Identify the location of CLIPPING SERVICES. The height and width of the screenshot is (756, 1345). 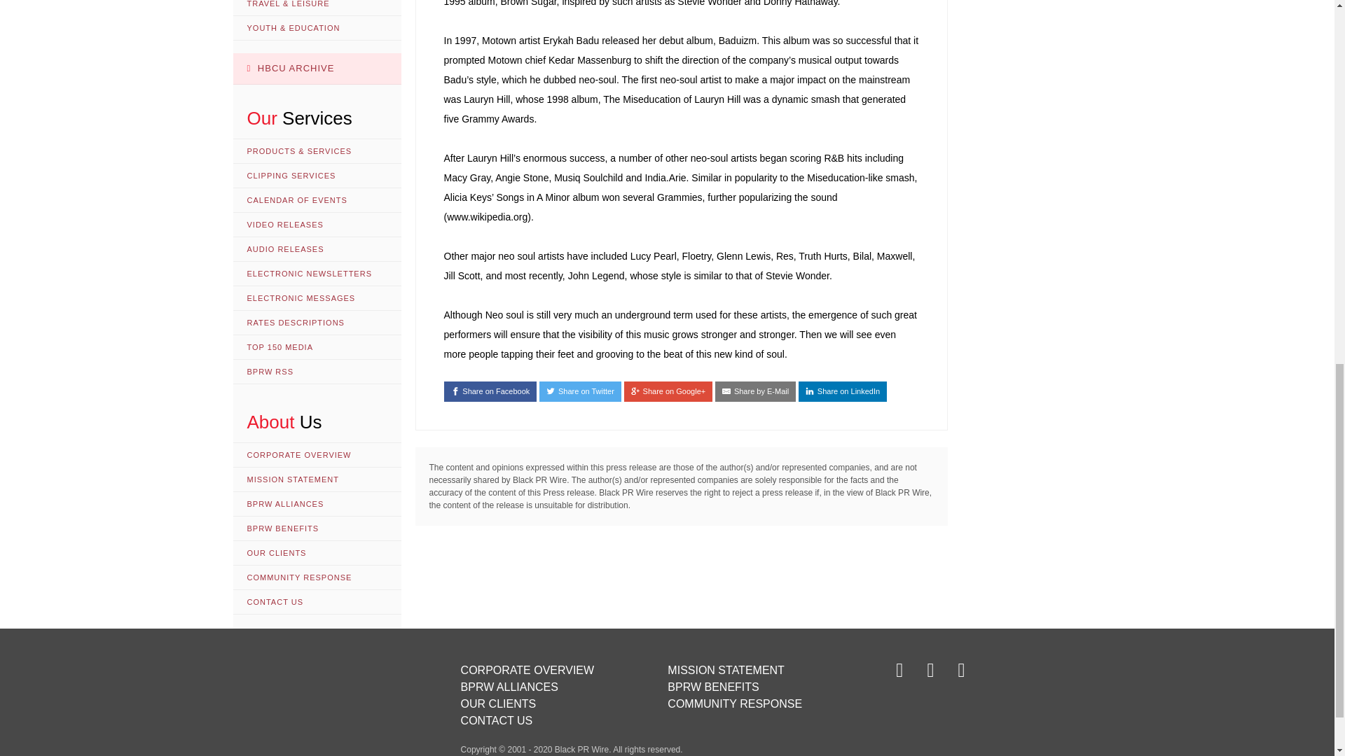
(317, 176).